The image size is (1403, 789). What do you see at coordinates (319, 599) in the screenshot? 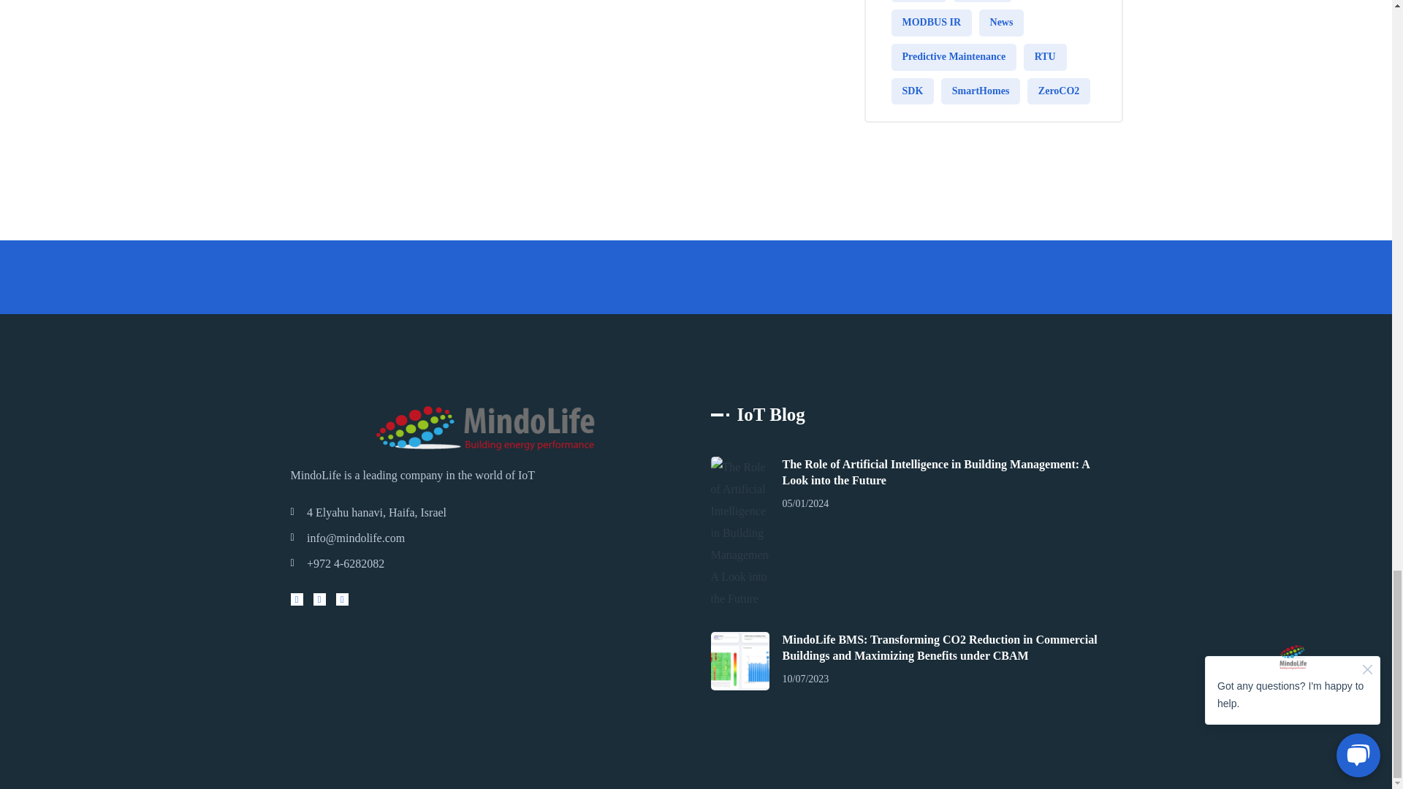
I see `Facebook` at bounding box center [319, 599].